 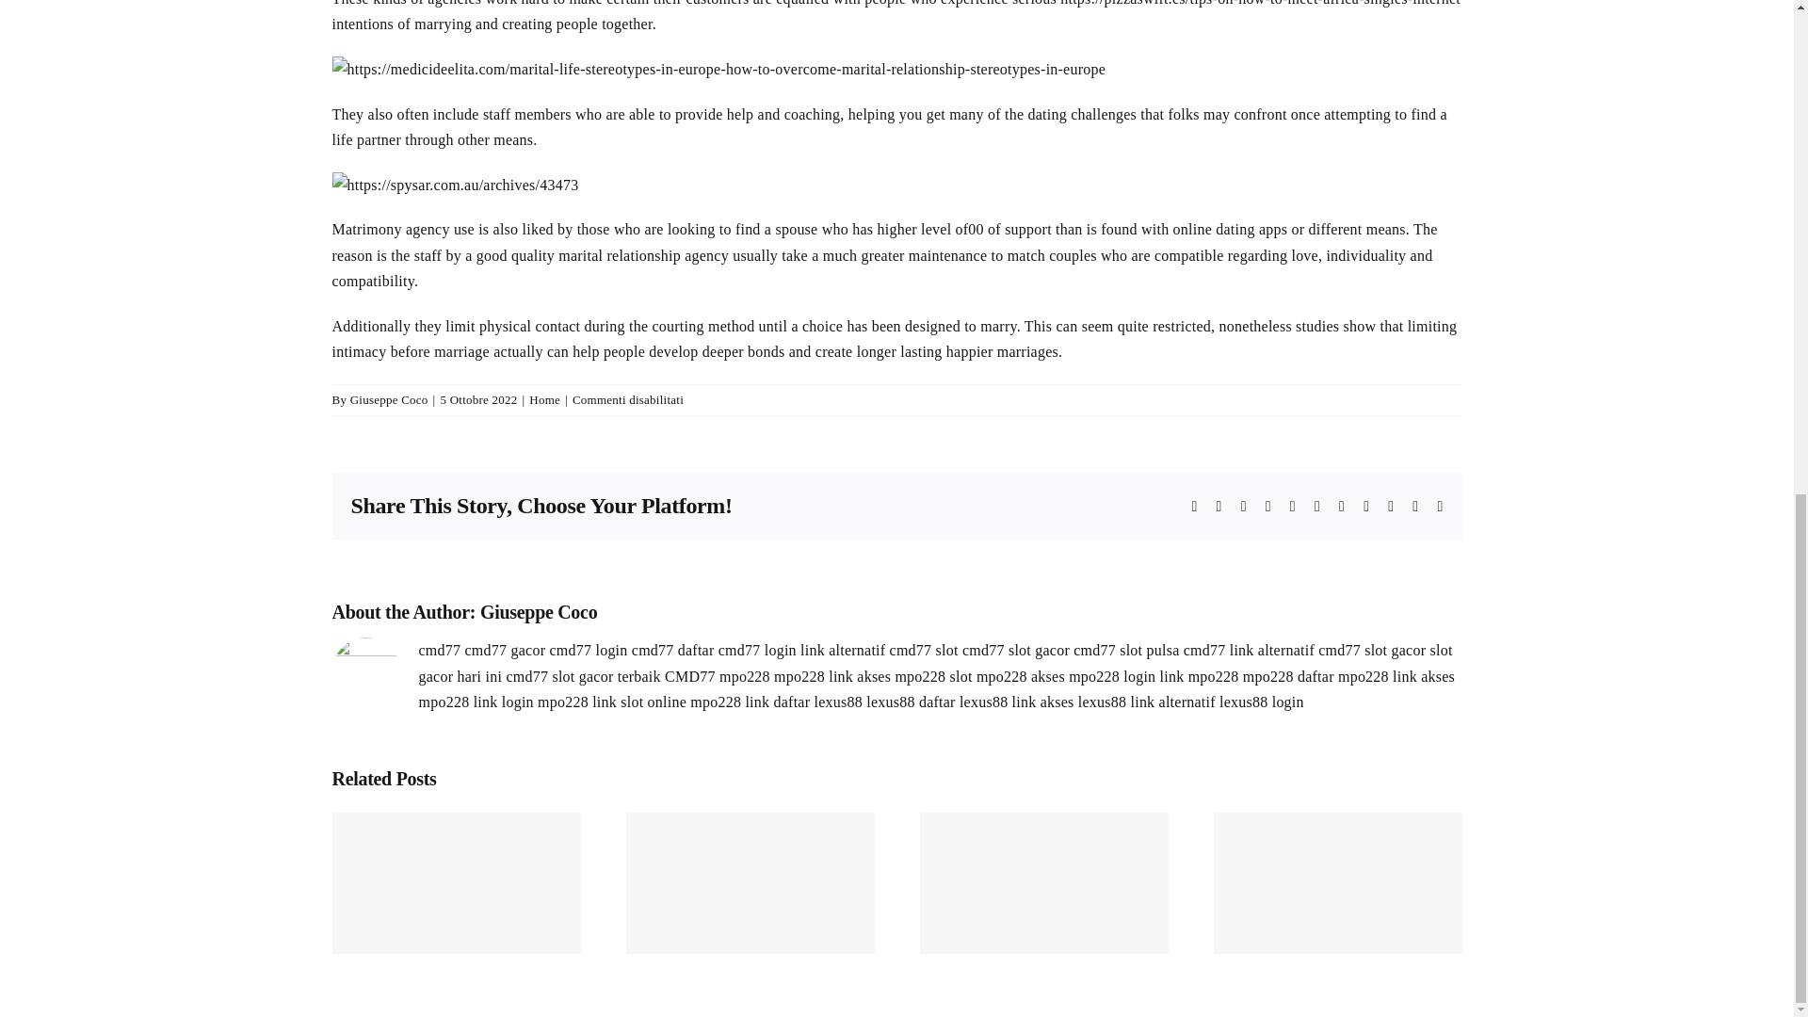 What do you see at coordinates (588, 650) in the screenshot?
I see `cmd77 login` at bounding box center [588, 650].